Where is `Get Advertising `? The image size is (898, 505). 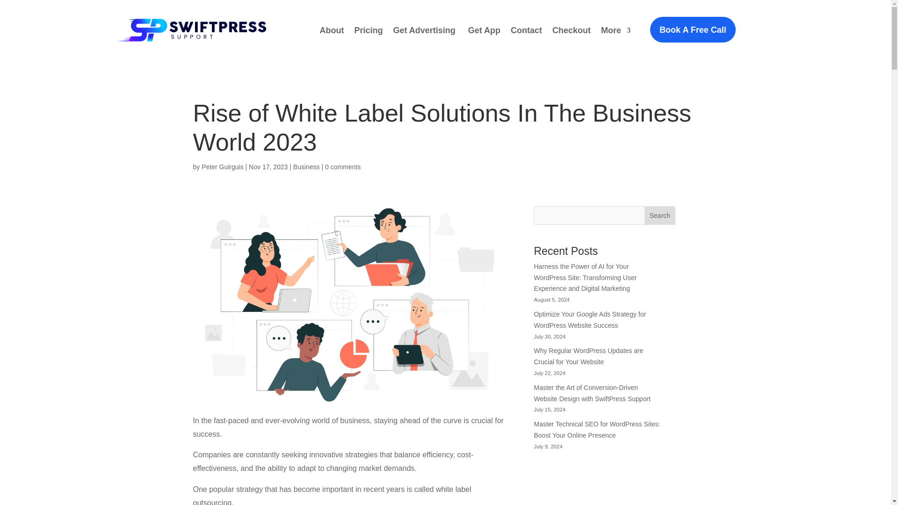
Get Advertising  is located at coordinates (425, 30).